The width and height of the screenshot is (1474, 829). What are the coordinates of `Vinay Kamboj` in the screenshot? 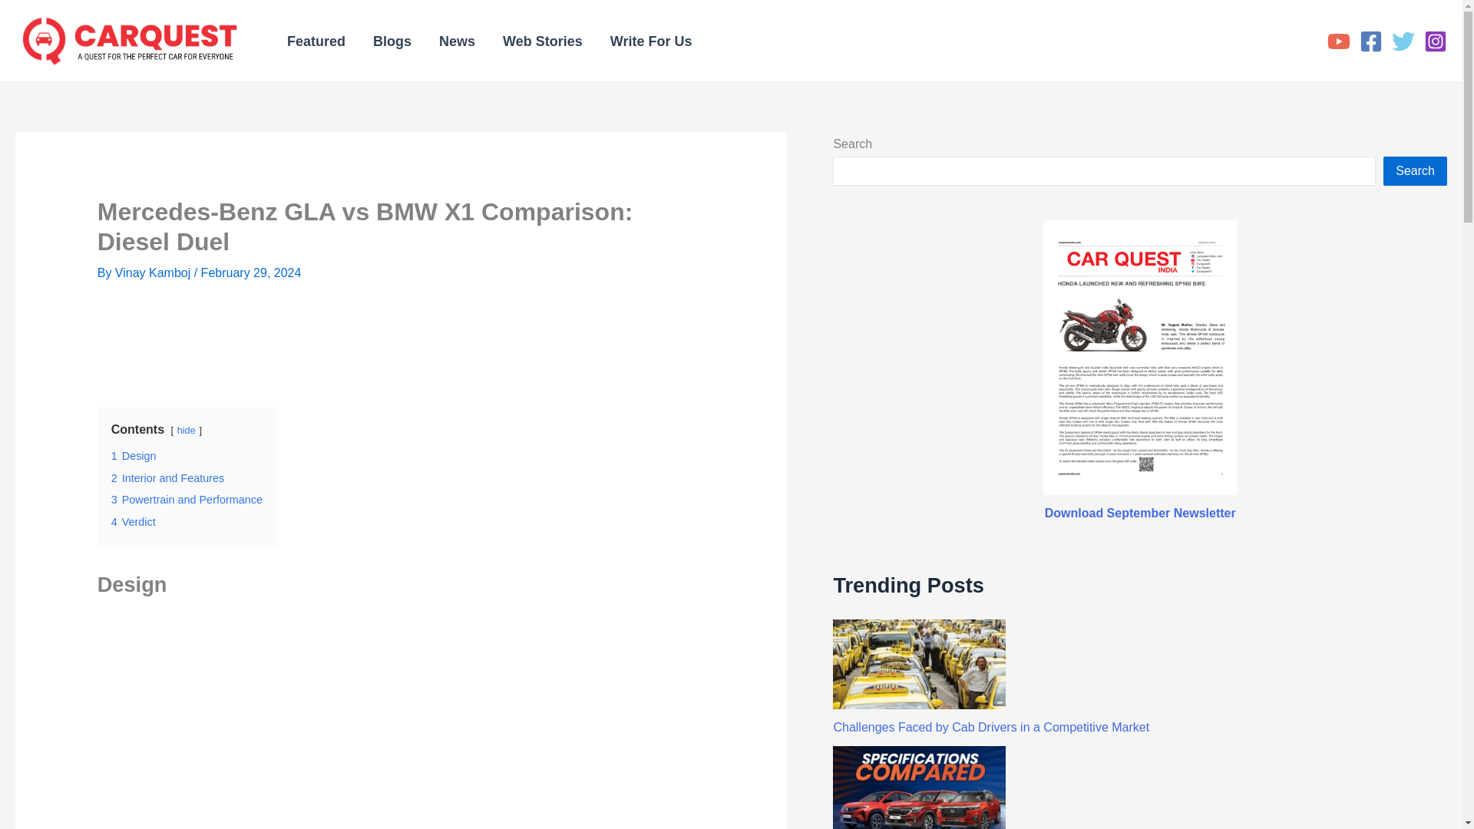 It's located at (154, 272).